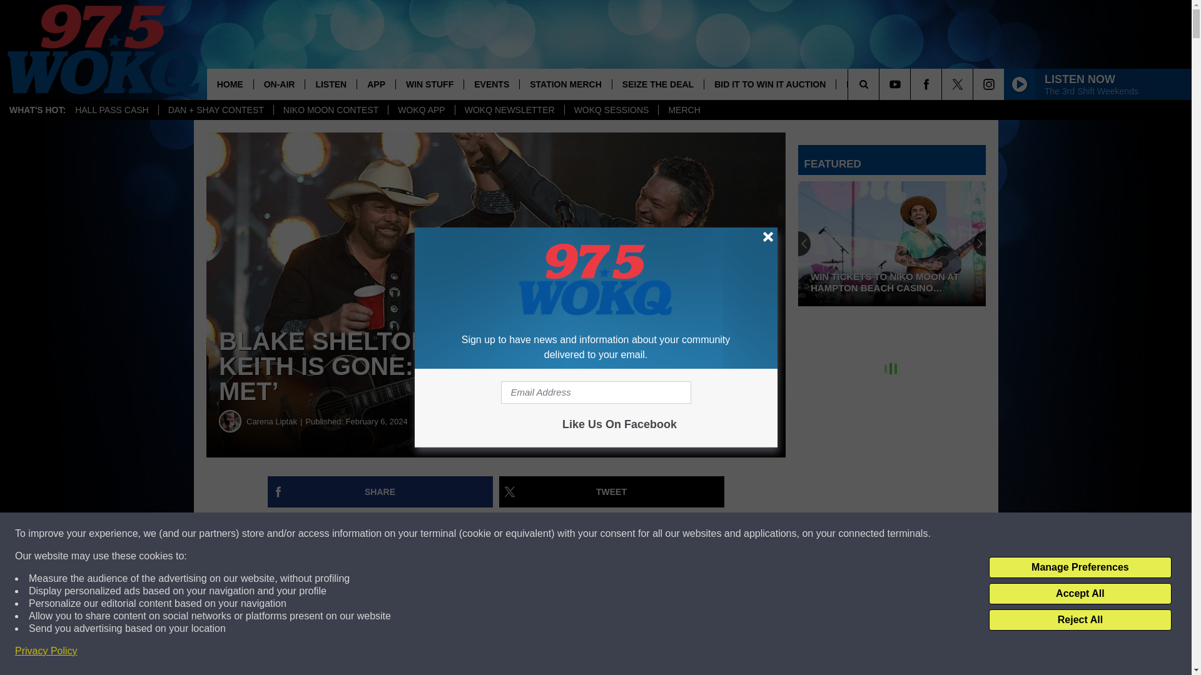 The image size is (1201, 675). Describe the element at coordinates (1080, 567) in the screenshot. I see `Manage Preferences` at that location.